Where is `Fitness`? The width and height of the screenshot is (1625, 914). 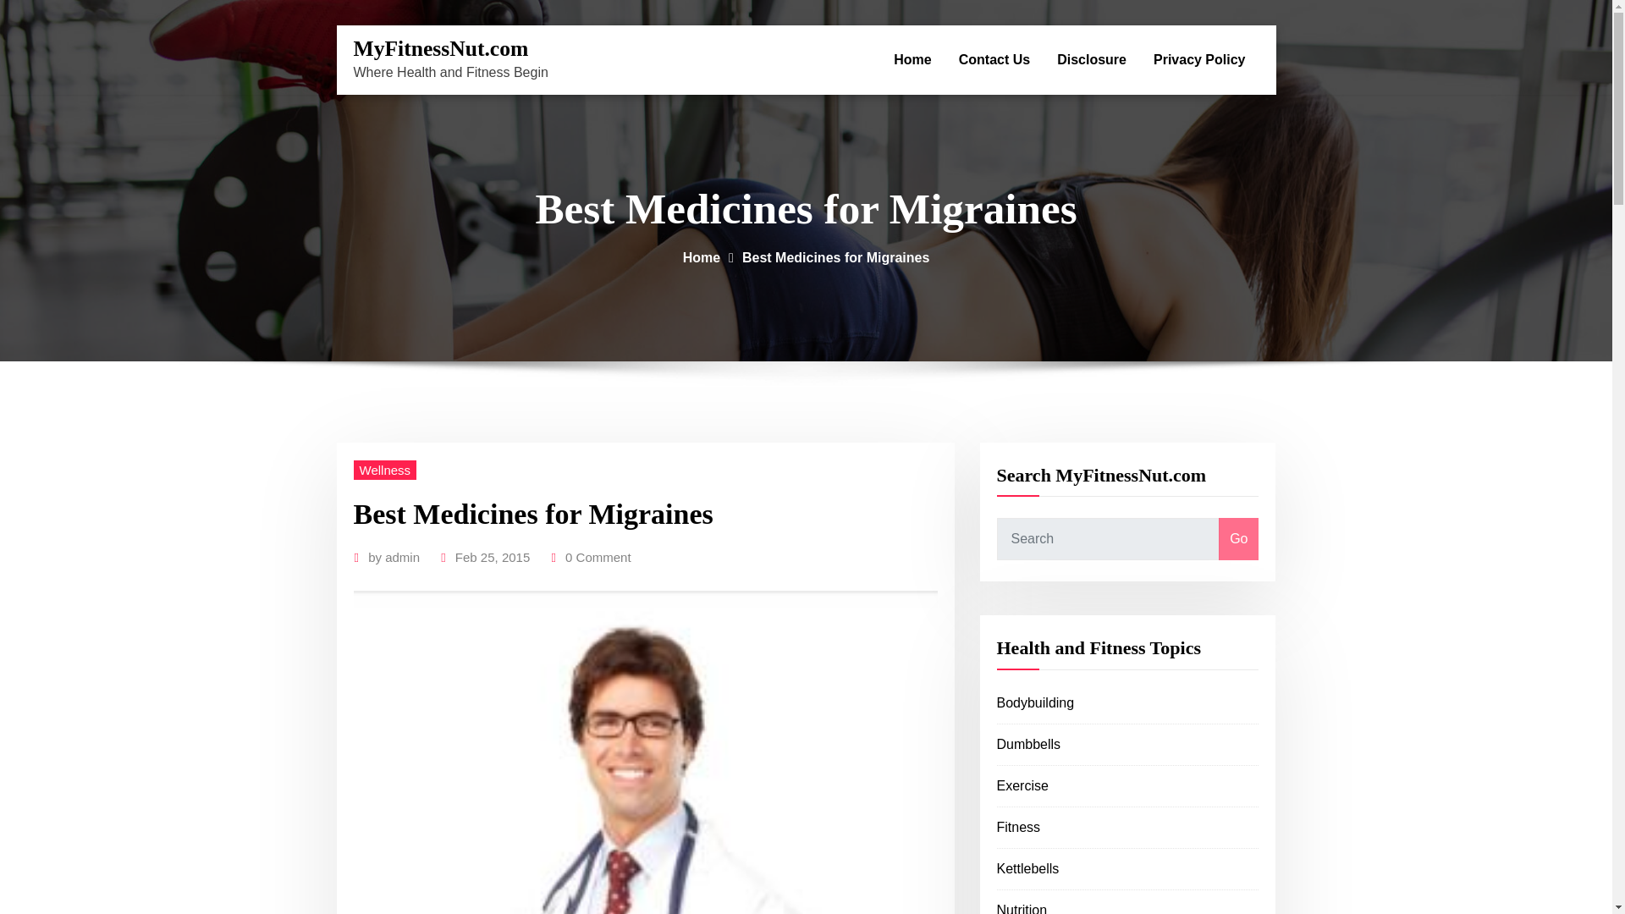
Fitness is located at coordinates (1019, 827).